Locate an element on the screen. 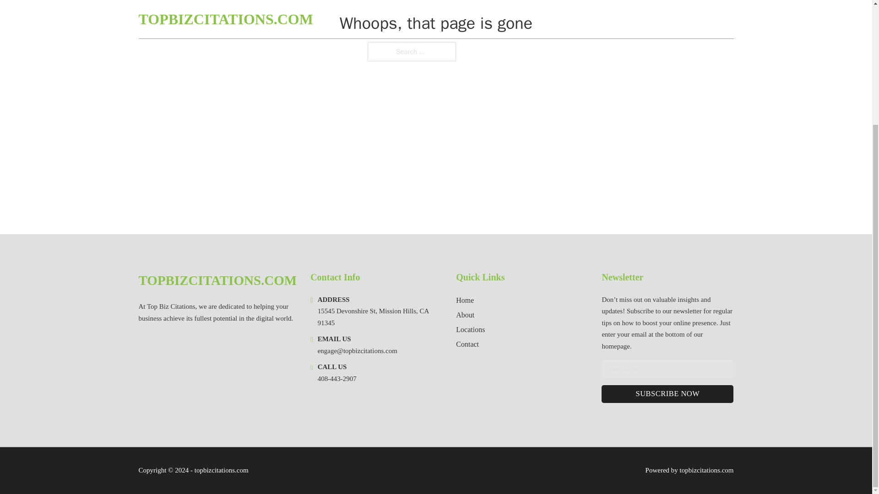 This screenshot has width=879, height=494. TOPBIZCITATIONS.COM is located at coordinates (217, 280).